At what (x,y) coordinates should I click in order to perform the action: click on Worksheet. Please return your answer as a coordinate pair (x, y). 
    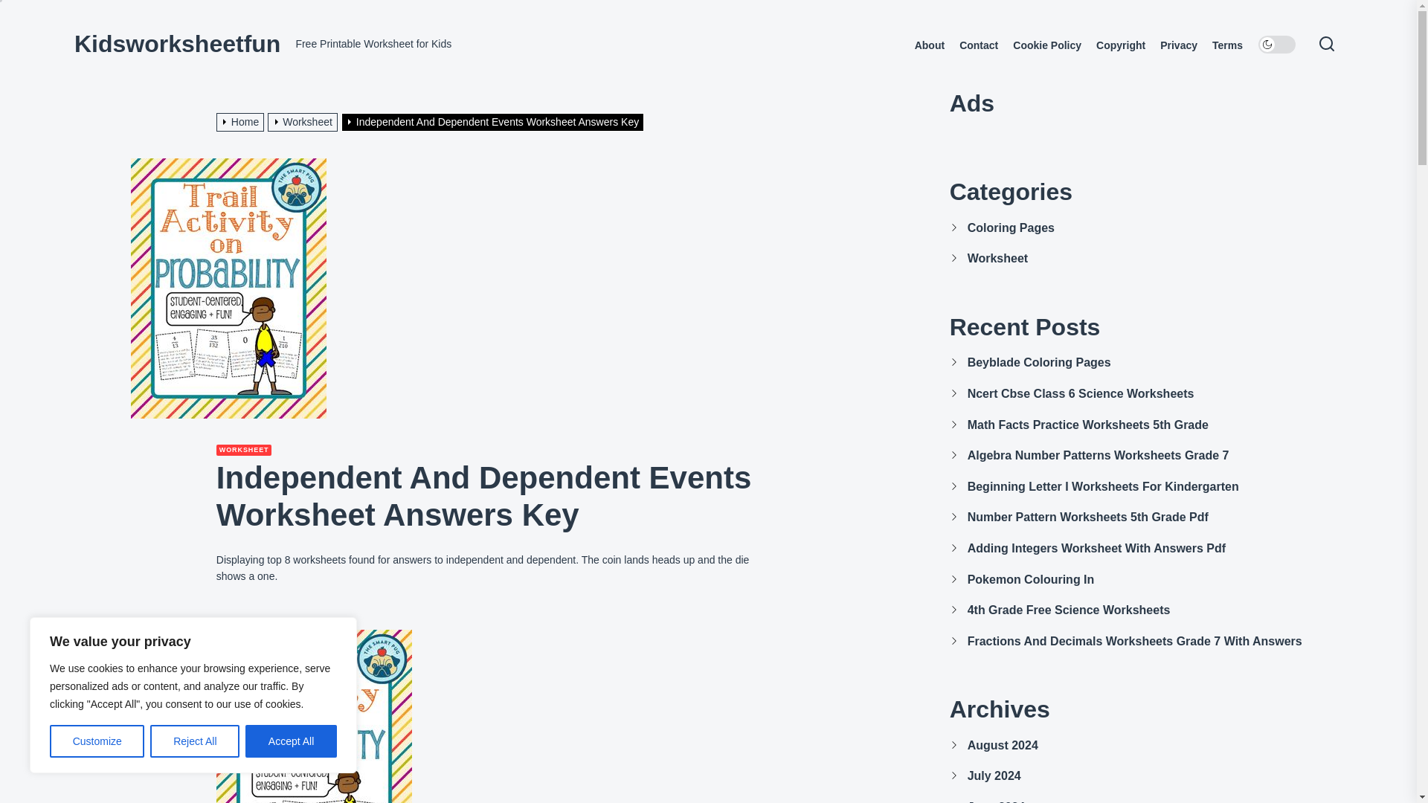
    Looking at the image, I should click on (304, 121).